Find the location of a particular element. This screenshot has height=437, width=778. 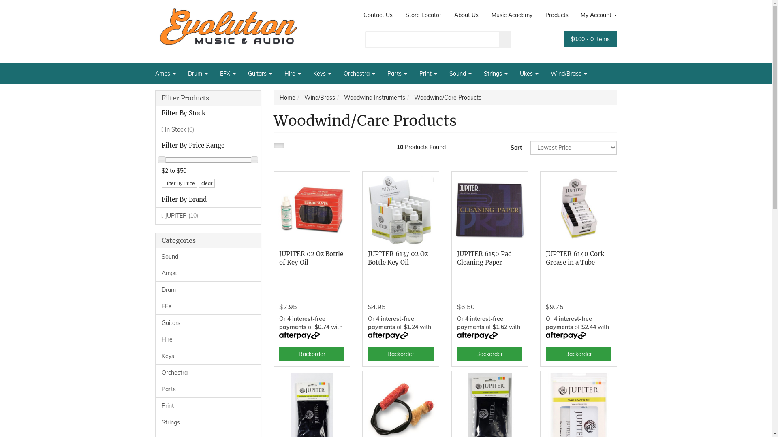

Filter By Price is located at coordinates (179, 183).